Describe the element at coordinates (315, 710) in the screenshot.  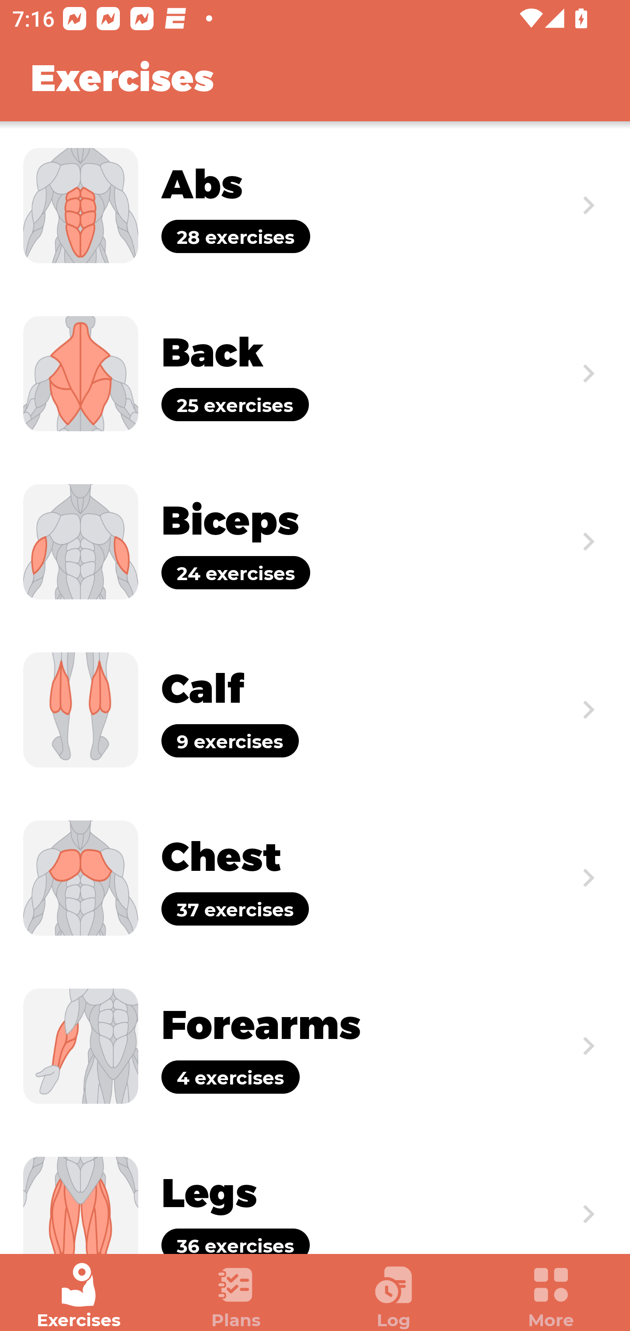
I see `Exercise Calf 9 exercises` at that location.